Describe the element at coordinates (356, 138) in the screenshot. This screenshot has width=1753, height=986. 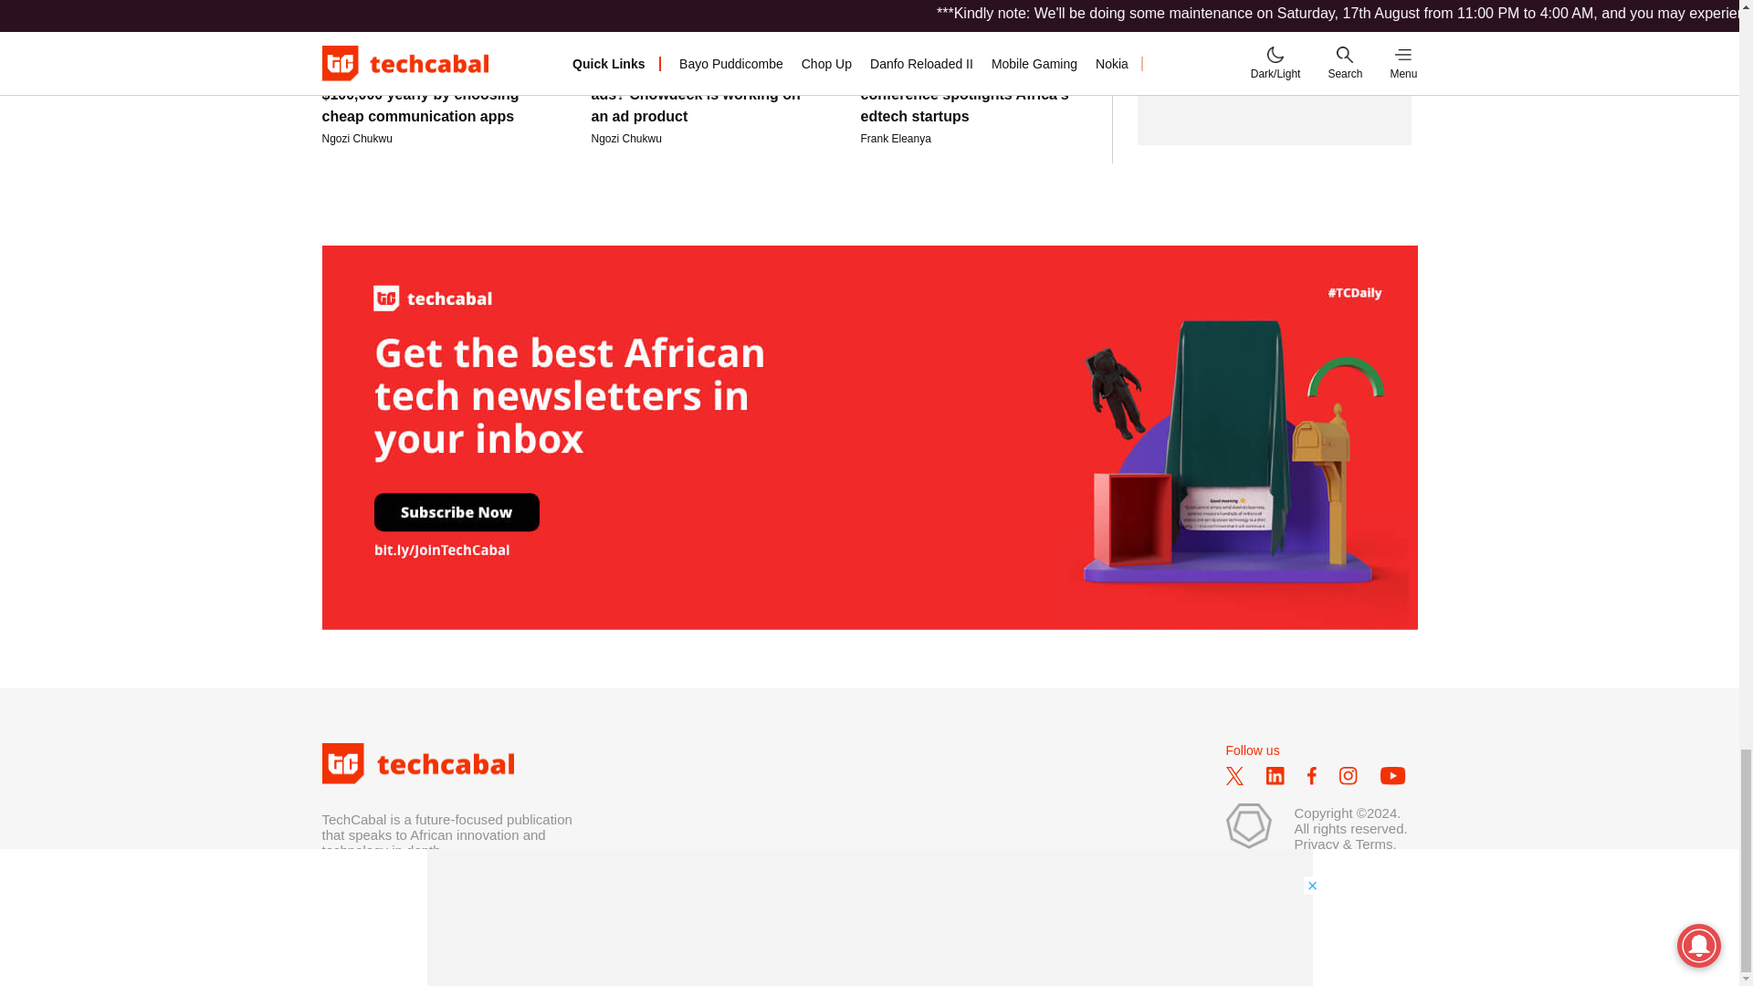
I see `Posts by Ngozi Chukwu` at that location.